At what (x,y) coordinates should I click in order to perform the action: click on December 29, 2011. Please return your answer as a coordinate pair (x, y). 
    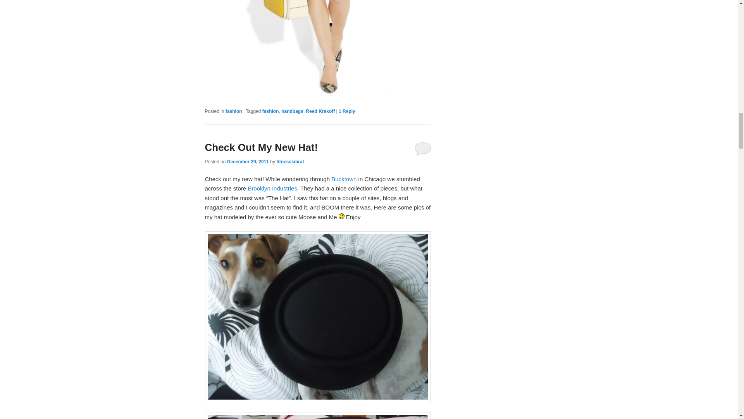
    Looking at the image, I should click on (248, 162).